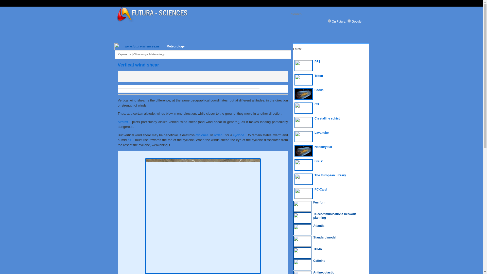 The height and width of the screenshot is (274, 487). What do you see at coordinates (176, 46) in the screenshot?
I see `Meteorology` at bounding box center [176, 46].